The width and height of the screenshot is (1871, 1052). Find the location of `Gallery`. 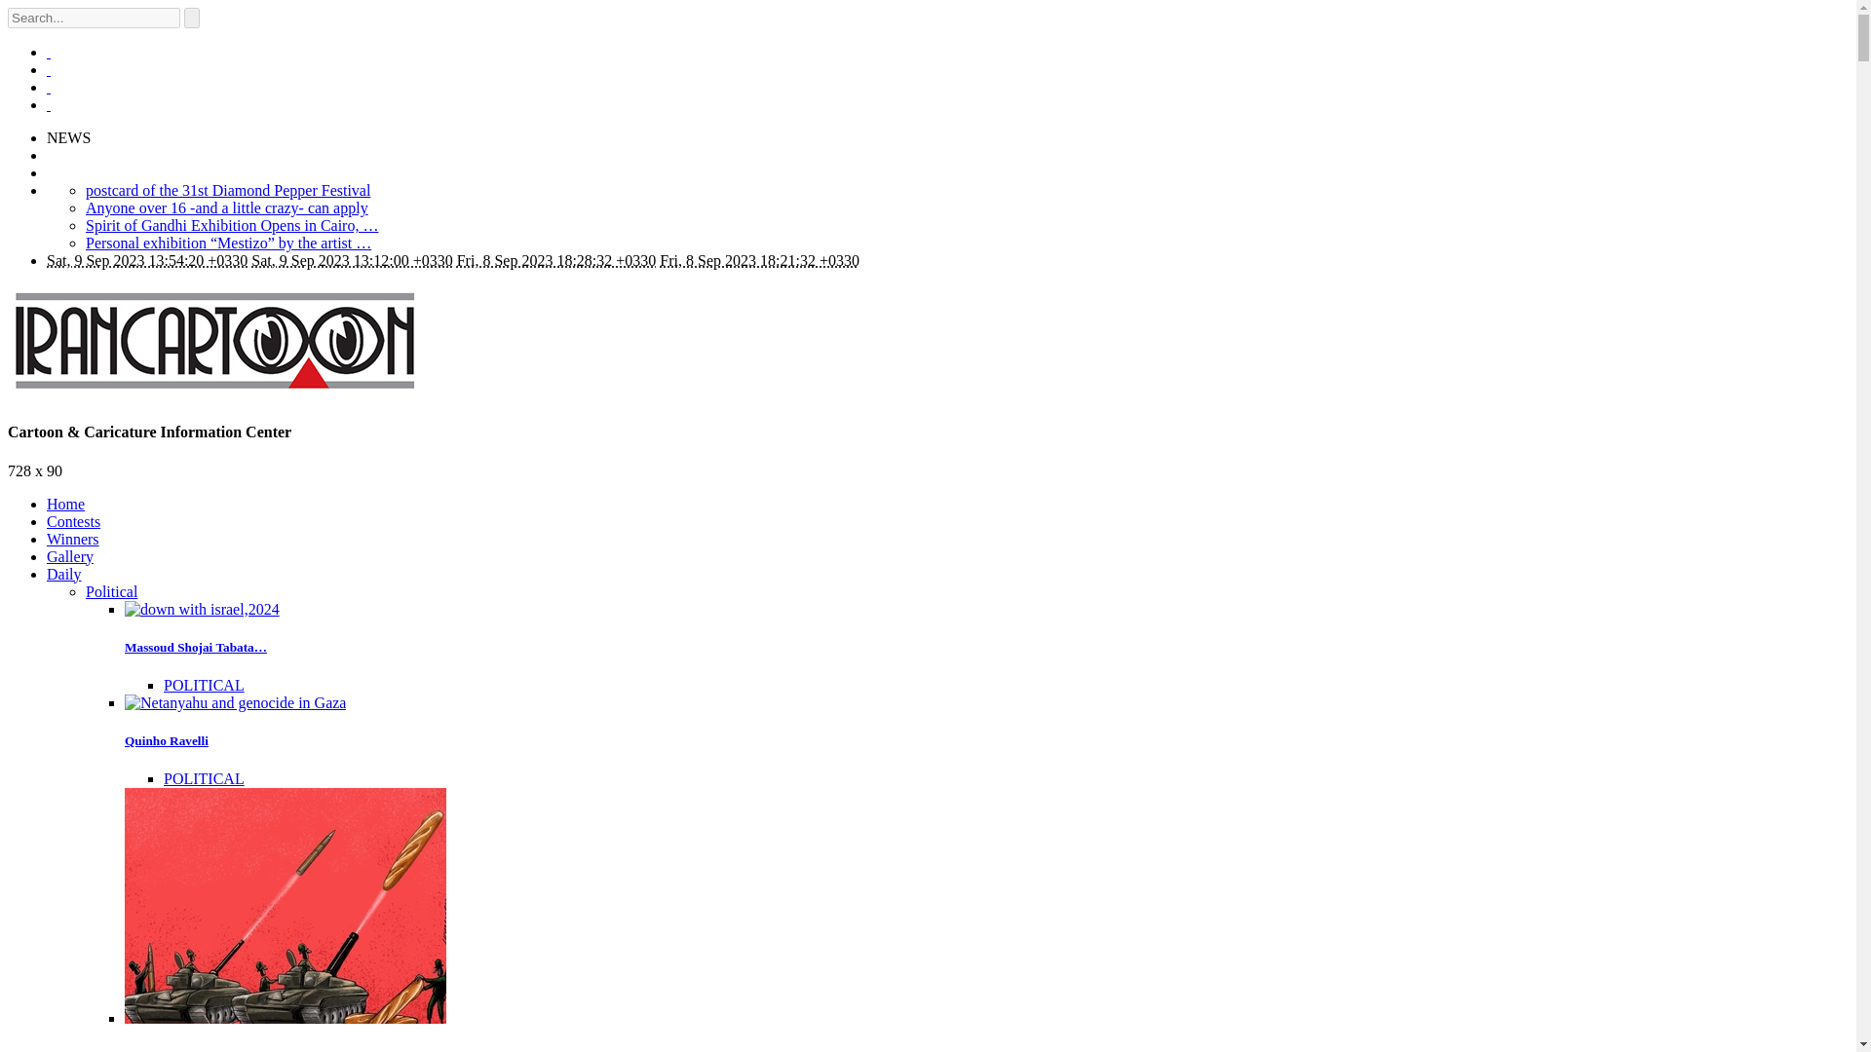

Gallery is located at coordinates (70, 555).